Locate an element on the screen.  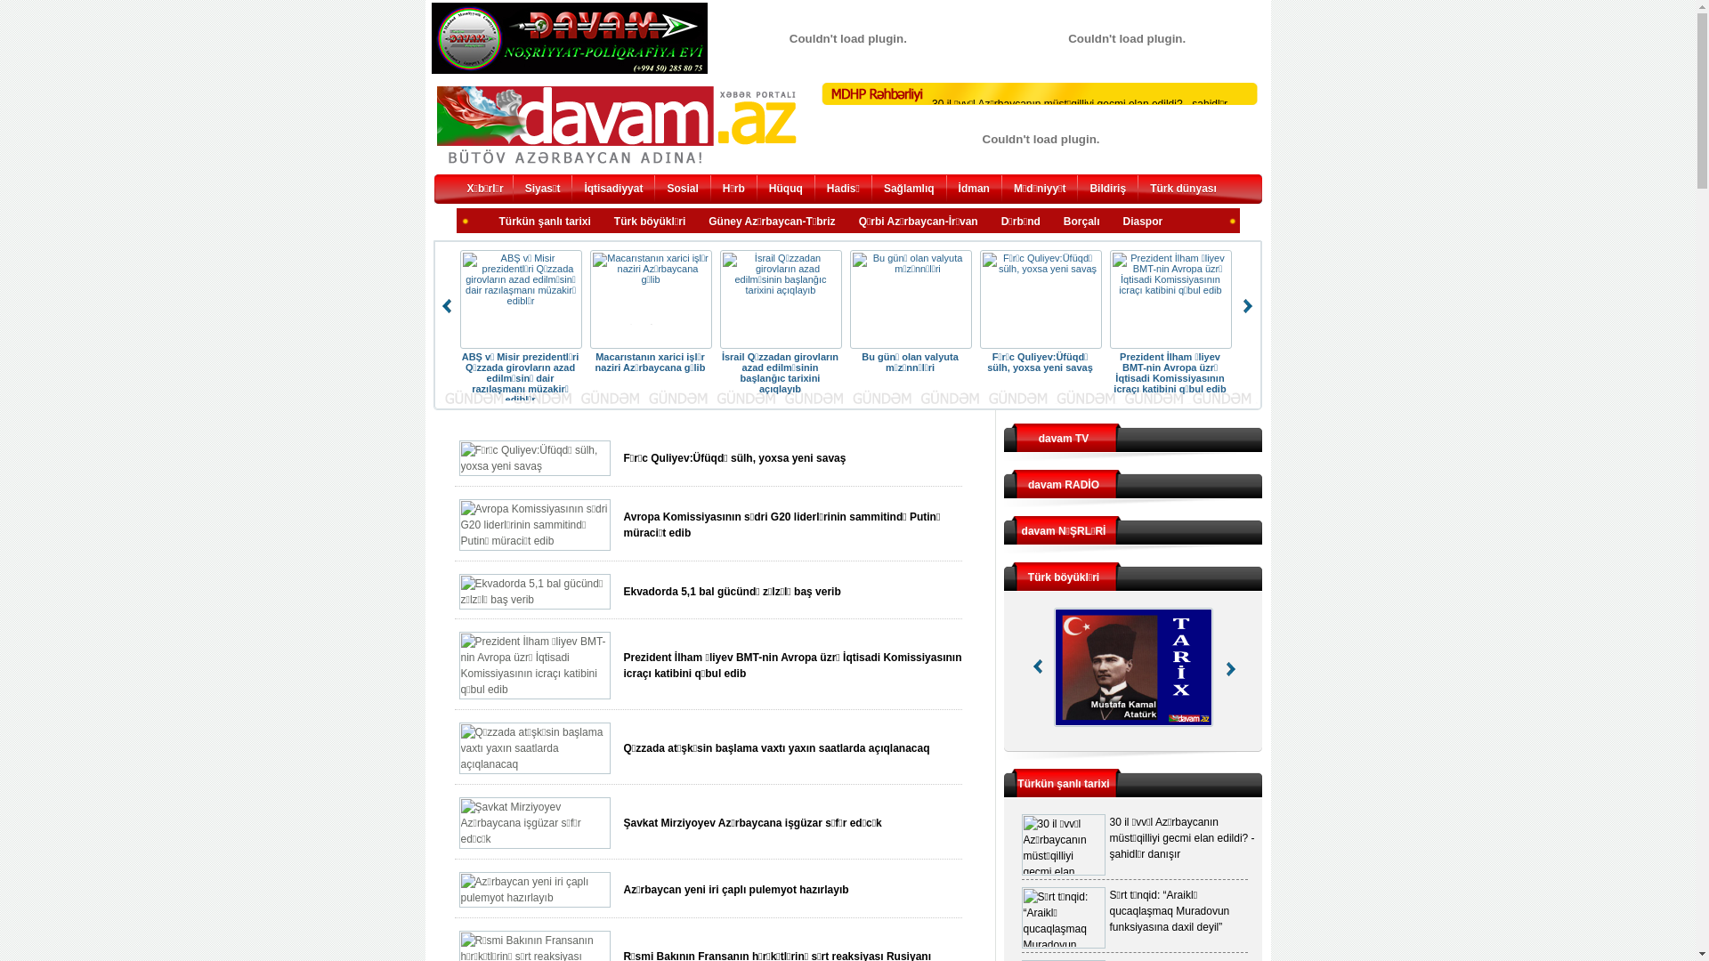
Diaspor is located at coordinates (1143, 222).